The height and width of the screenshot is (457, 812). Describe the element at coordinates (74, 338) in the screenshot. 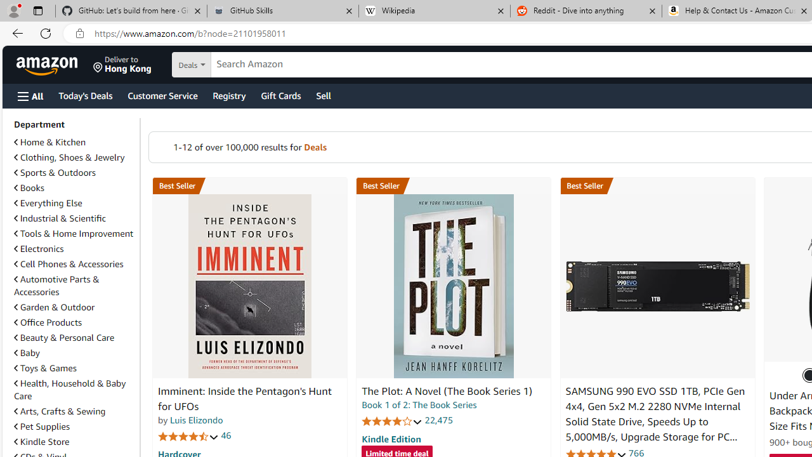

I see `Beauty & Personal Care` at that location.